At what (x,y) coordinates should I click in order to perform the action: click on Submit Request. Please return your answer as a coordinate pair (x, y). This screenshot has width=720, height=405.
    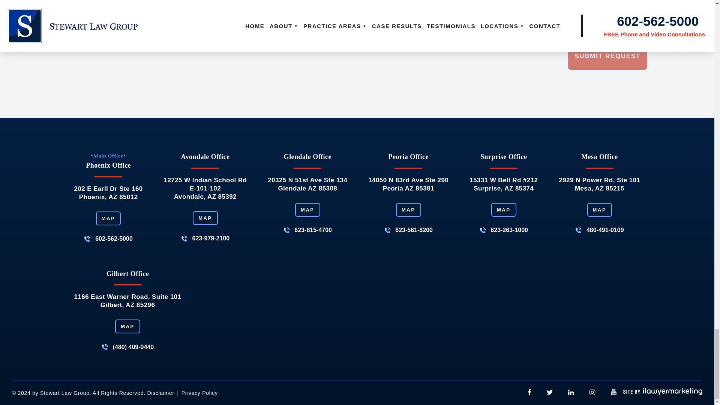
    Looking at the image, I should click on (607, 56).